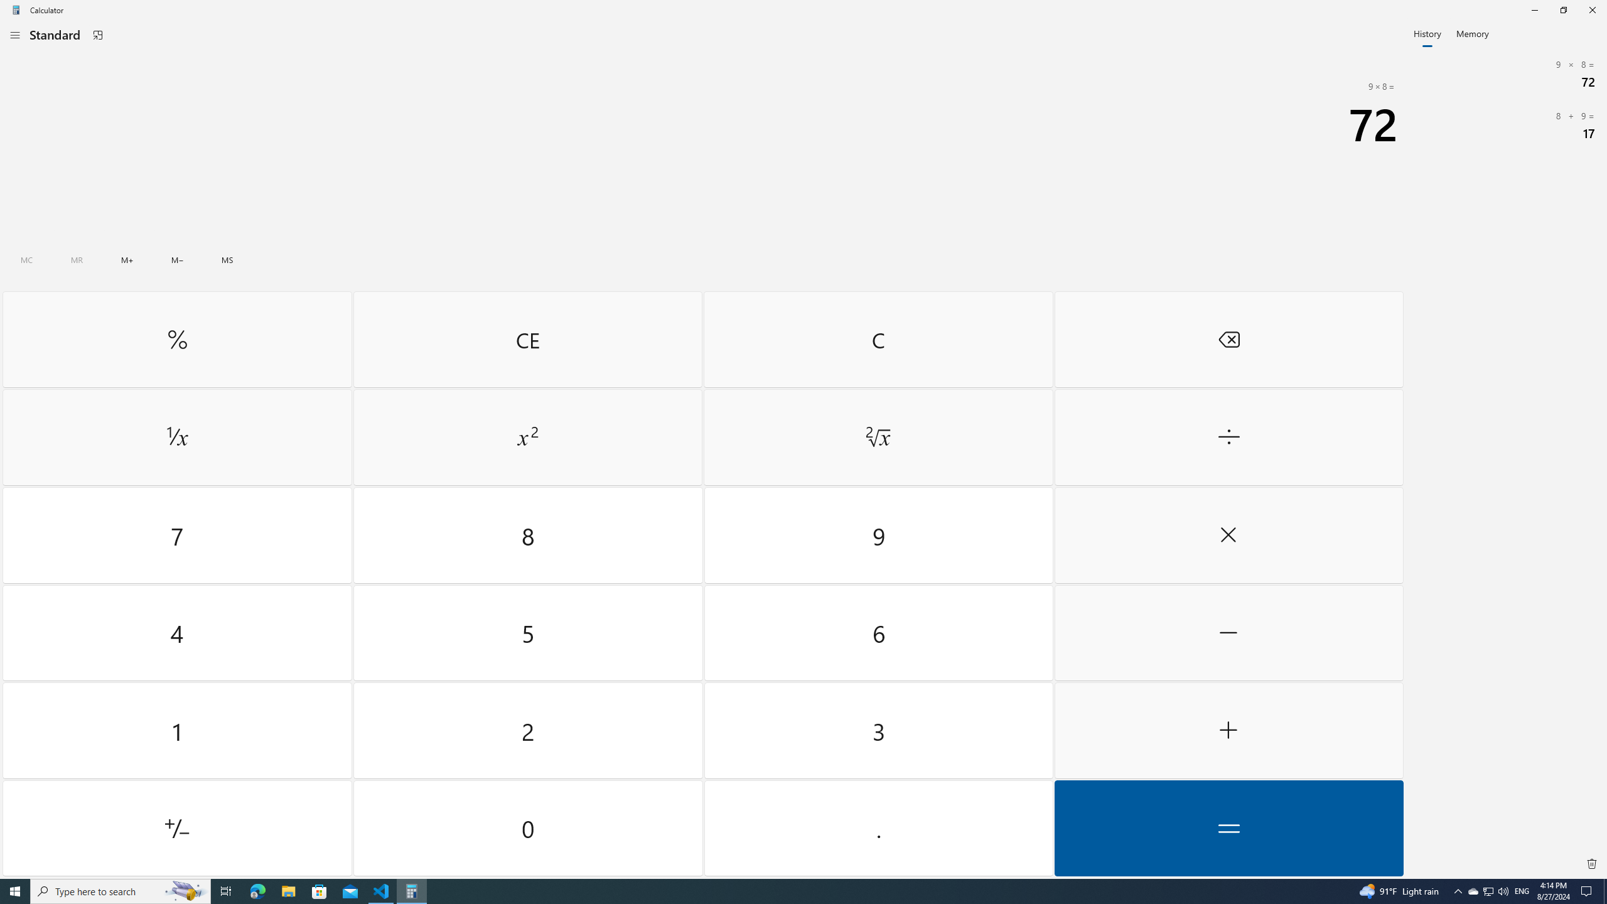  Describe the element at coordinates (320, 891) in the screenshot. I see `Clear all memory` at that location.